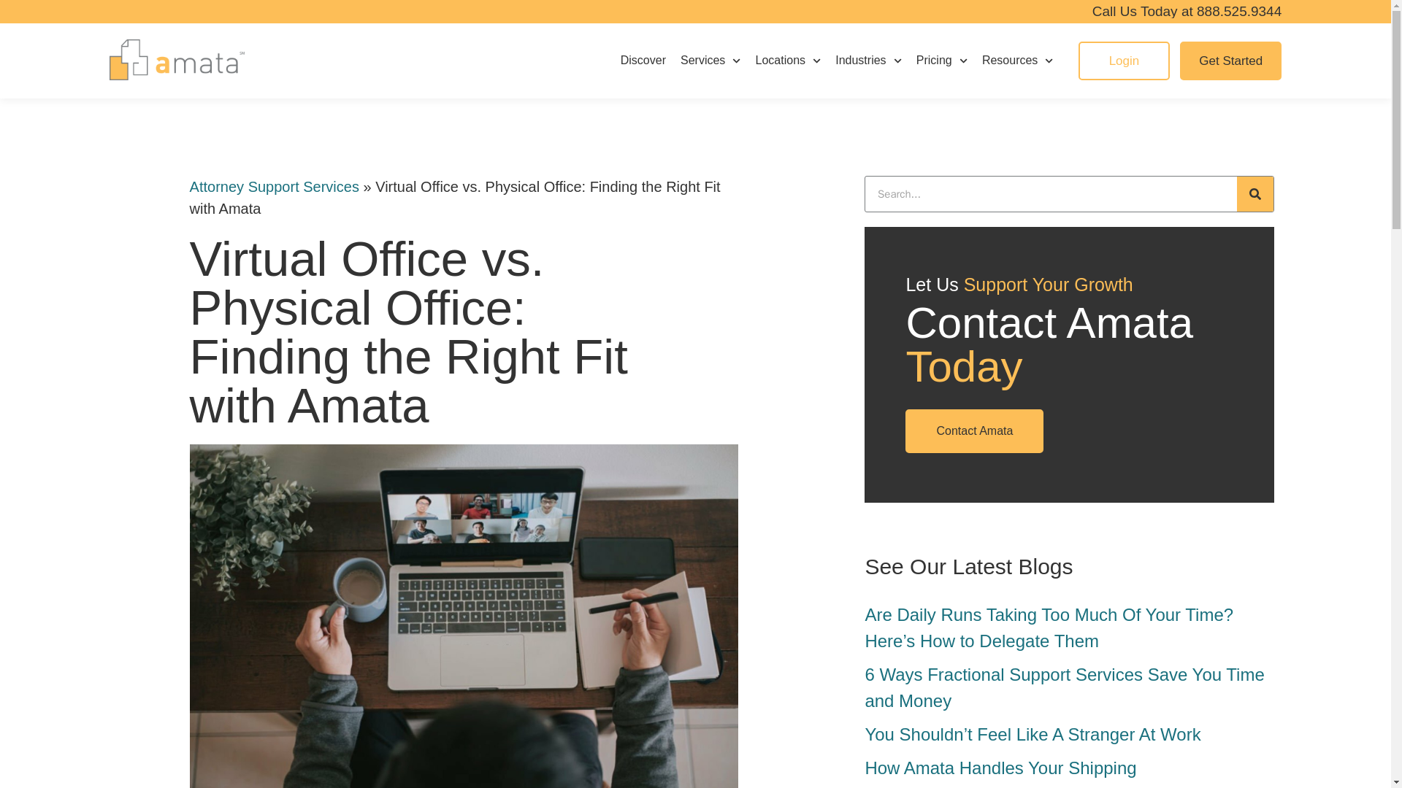 This screenshot has width=1402, height=788. What do you see at coordinates (1018, 60) in the screenshot?
I see `Resources` at bounding box center [1018, 60].